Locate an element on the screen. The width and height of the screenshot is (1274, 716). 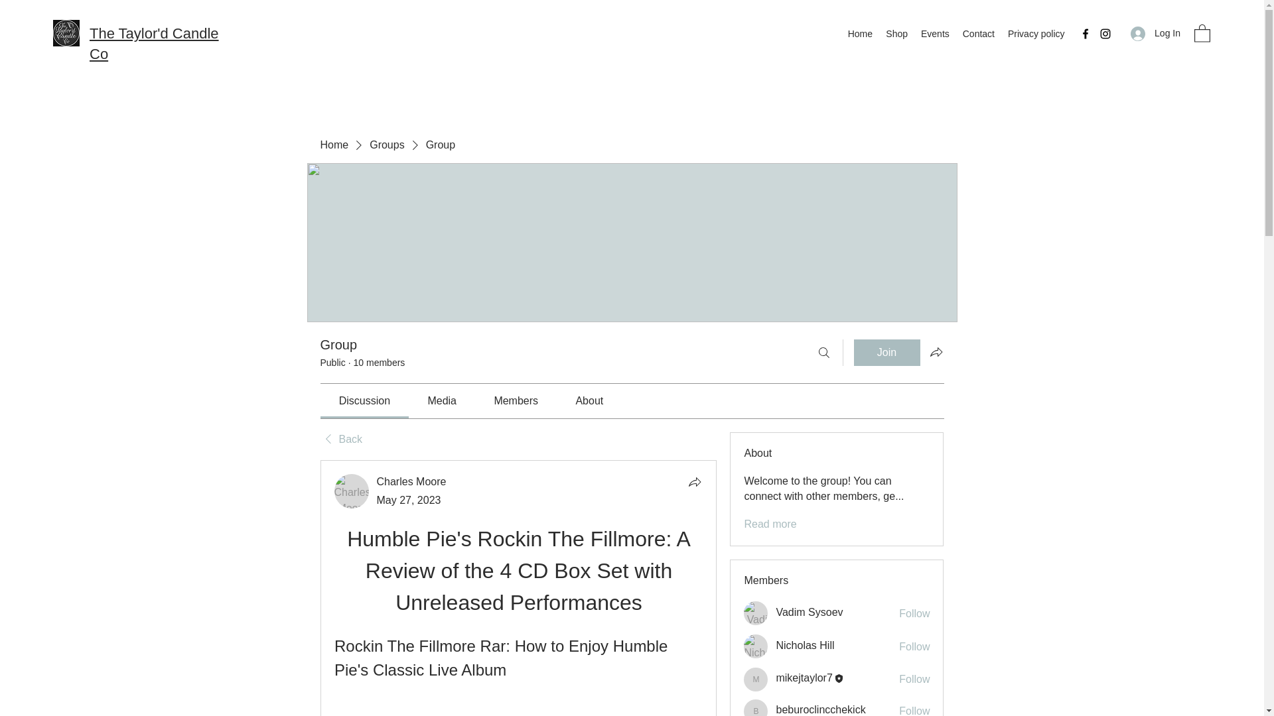
Read more is located at coordinates (770, 524).